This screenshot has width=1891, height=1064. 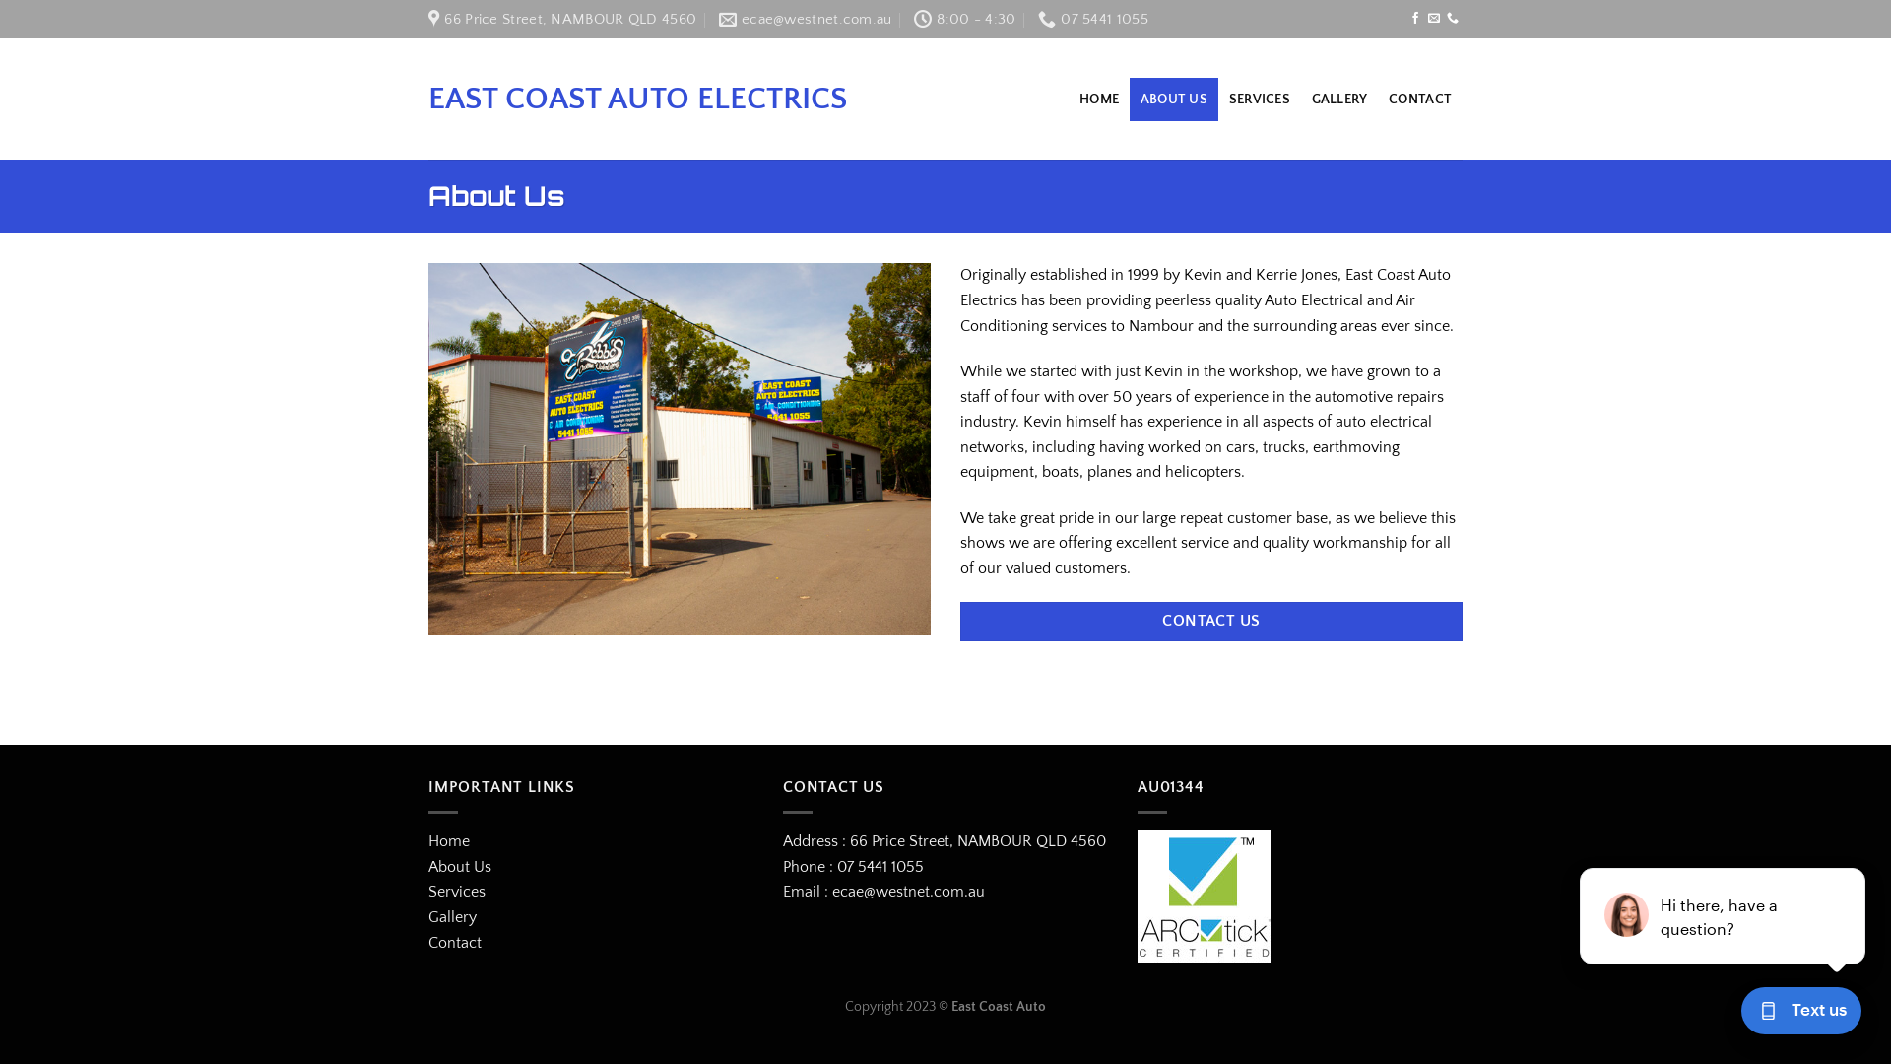 I want to click on 66 Price Street, NAMBOUR QLD 4560, so click(x=978, y=841).